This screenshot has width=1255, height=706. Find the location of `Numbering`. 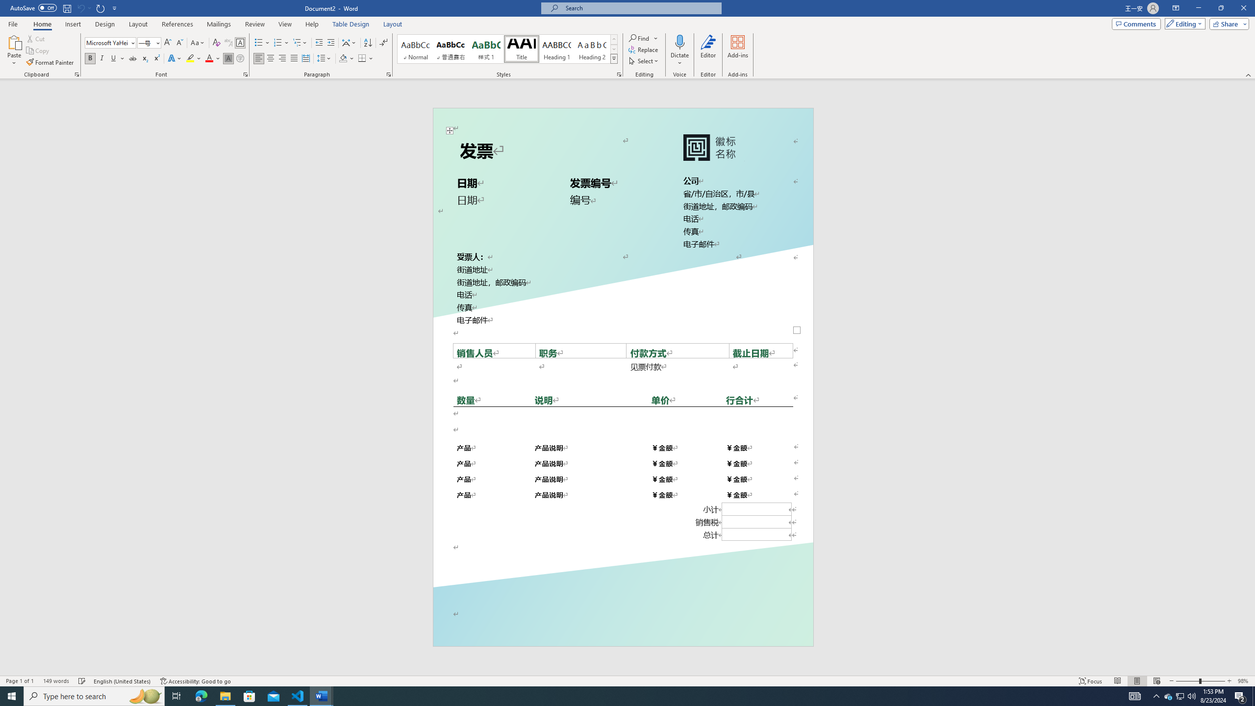

Numbering is located at coordinates (277, 43).